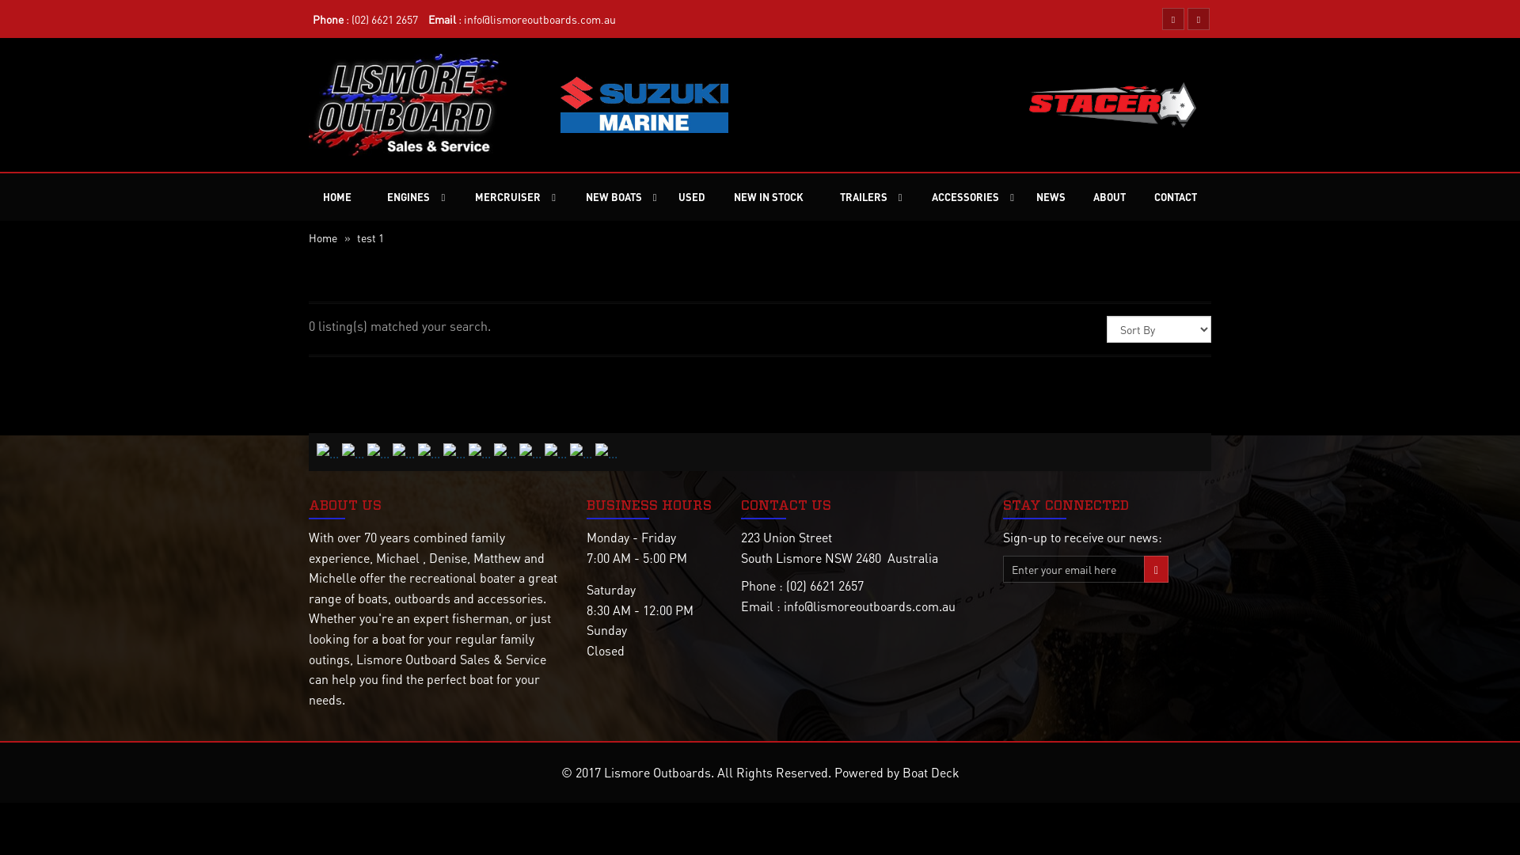 This screenshot has height=855, width=1520. I want to click on ACCESSORIES, so click(959, 197).